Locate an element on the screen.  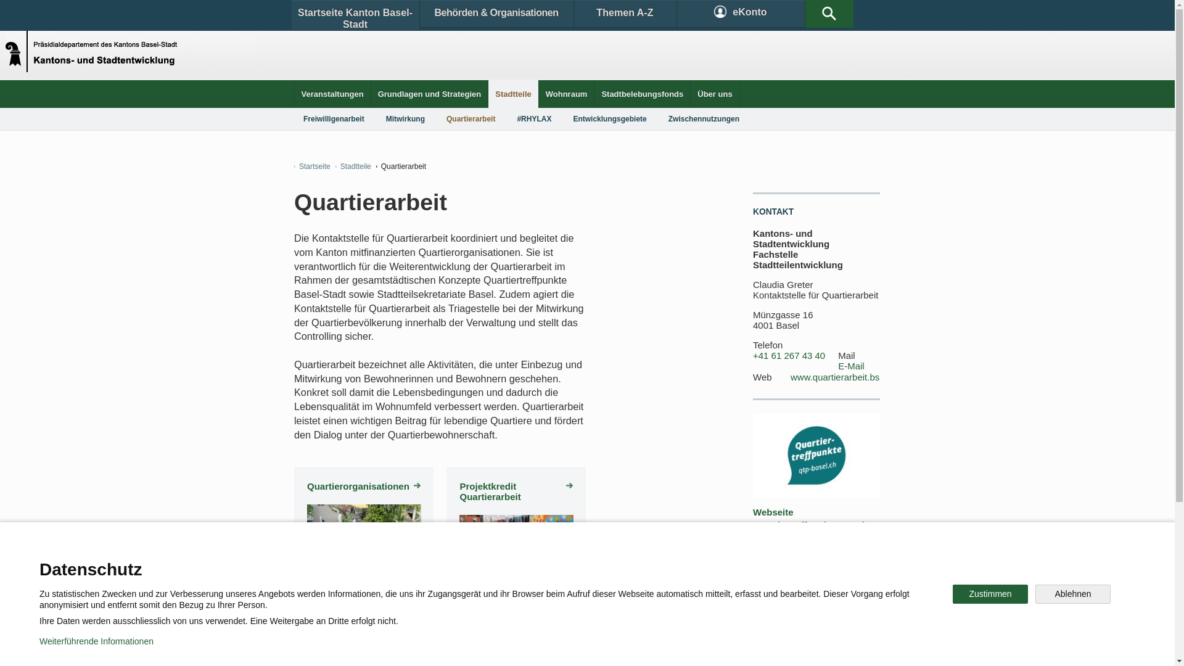
Stadtplan & Karte is located at coordinates (411, 564).